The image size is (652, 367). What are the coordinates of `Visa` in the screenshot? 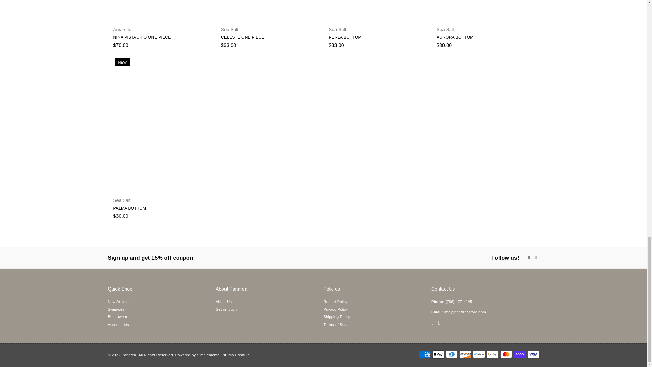 It's located at (533, 354).